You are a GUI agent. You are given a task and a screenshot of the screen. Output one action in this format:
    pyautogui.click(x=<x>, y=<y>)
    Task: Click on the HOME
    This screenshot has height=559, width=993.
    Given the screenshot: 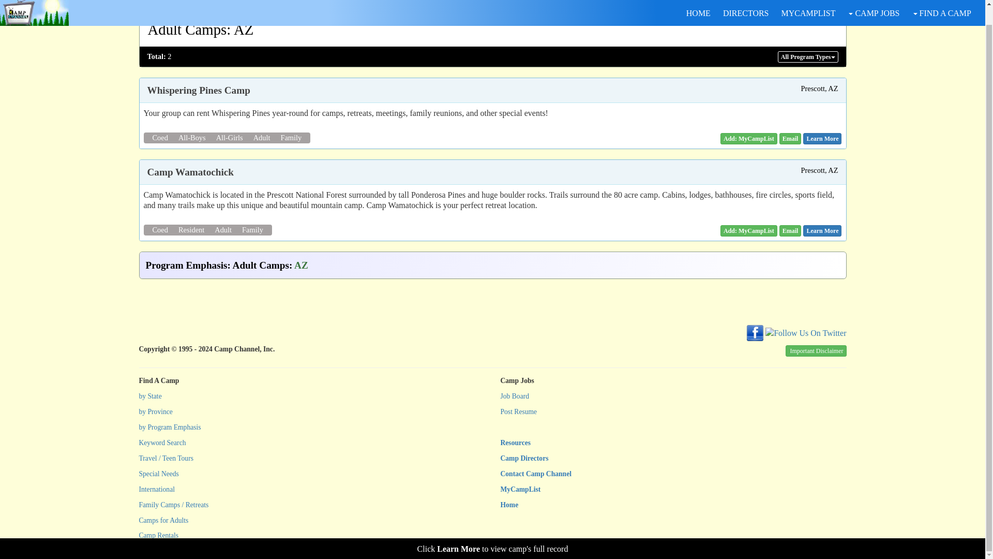 What is the action you would take?
    pyautogui.click(x=698, y=1)
    